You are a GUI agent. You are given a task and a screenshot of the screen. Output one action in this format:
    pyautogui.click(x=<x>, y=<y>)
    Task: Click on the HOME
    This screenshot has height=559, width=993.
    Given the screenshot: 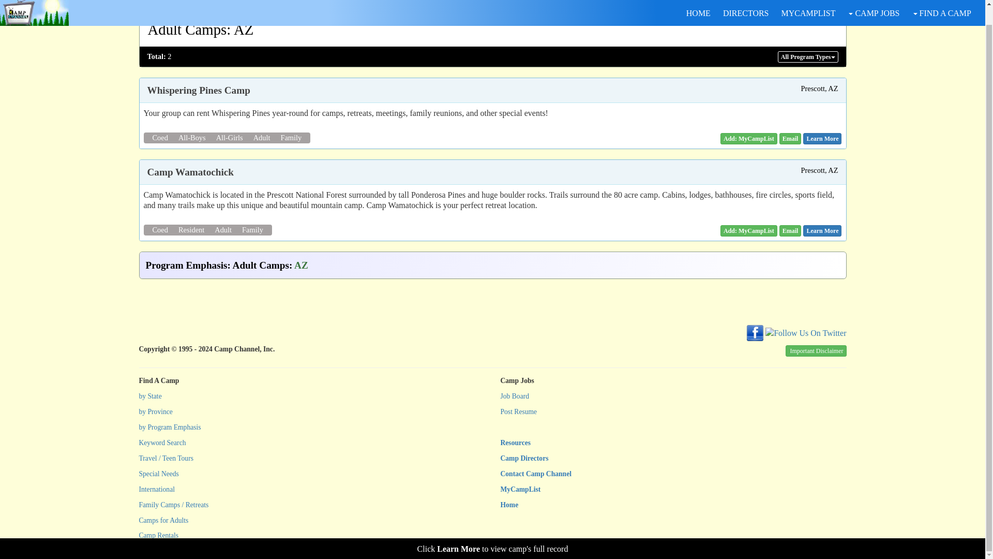 What is the action you would take?
    pyautogui.click(x=698, y=1)
    